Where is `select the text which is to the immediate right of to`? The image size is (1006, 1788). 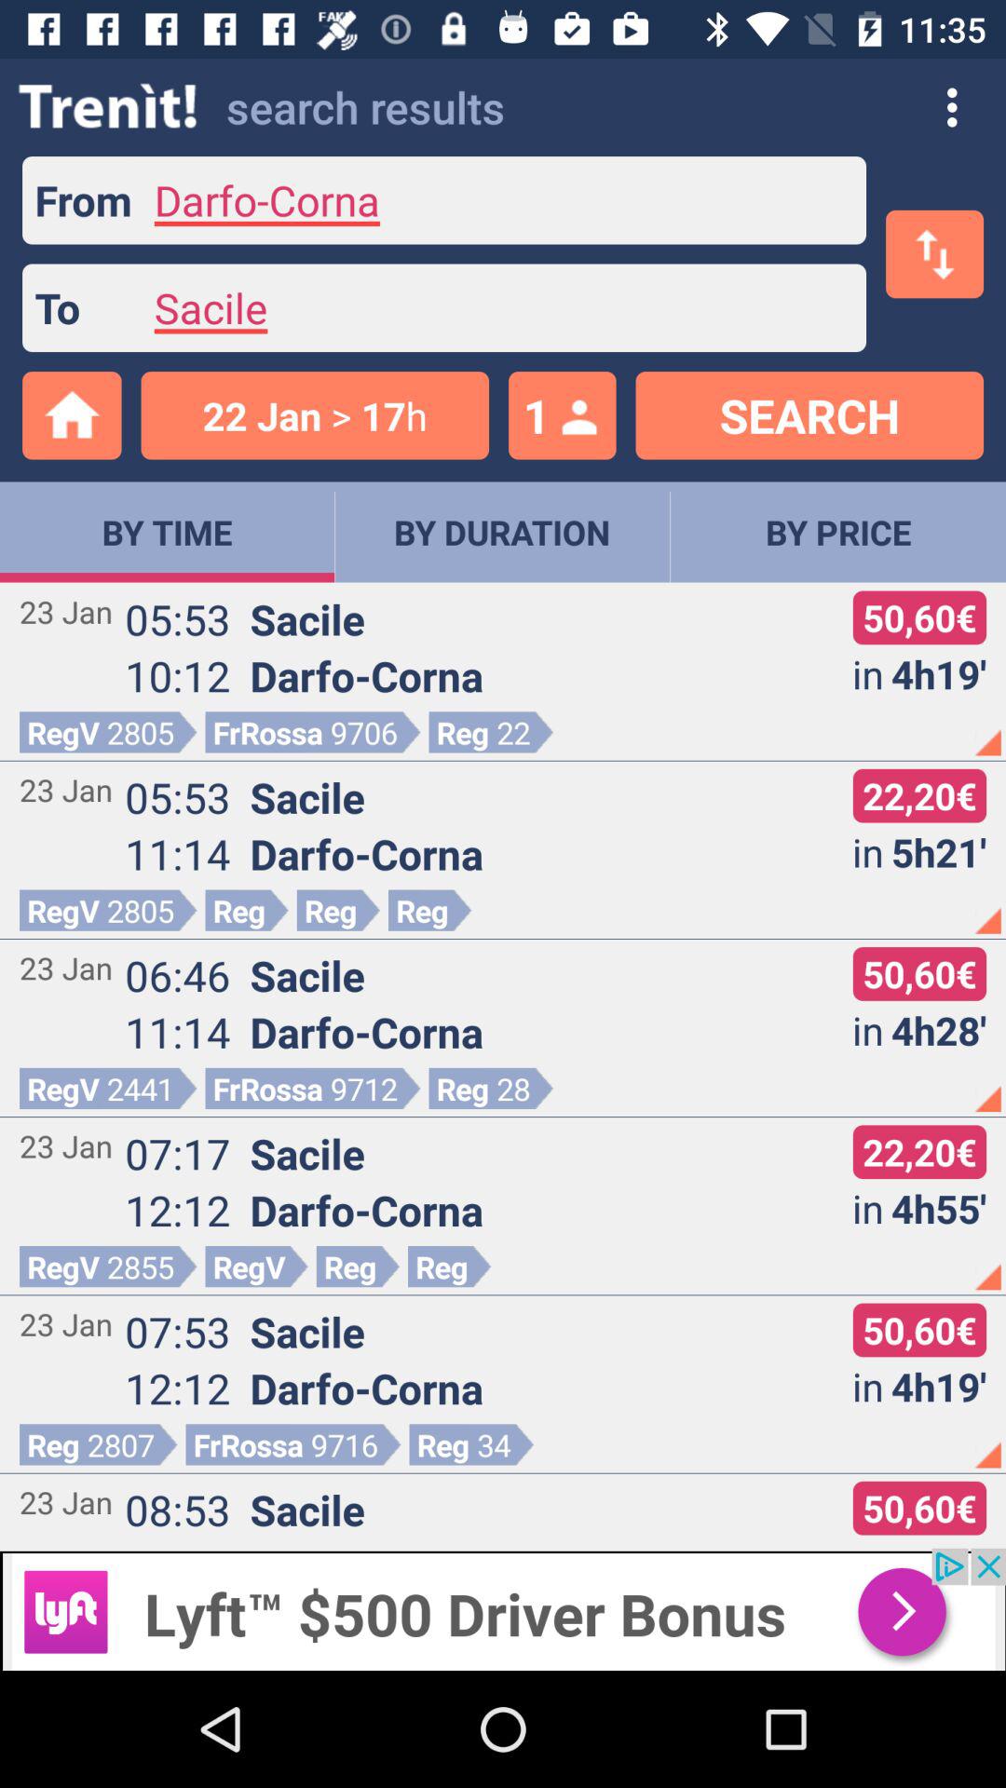
select the text which is to the immediate right of to is located at coordinates (499, 308).